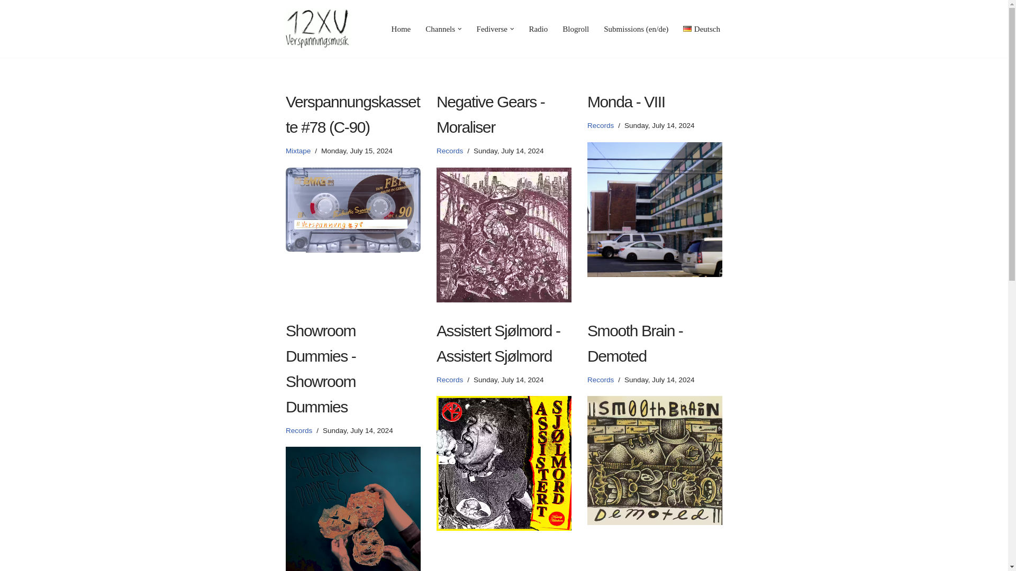 The width and height of the screenshot is (1016, 571). I want to click on Home, so click(401, 29).